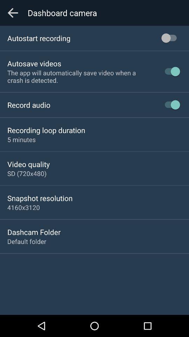 Image resolution: width=189 pixels, height=337 pixels. I want to click on press item below the sd (720x480) icon, so click(40, 198).